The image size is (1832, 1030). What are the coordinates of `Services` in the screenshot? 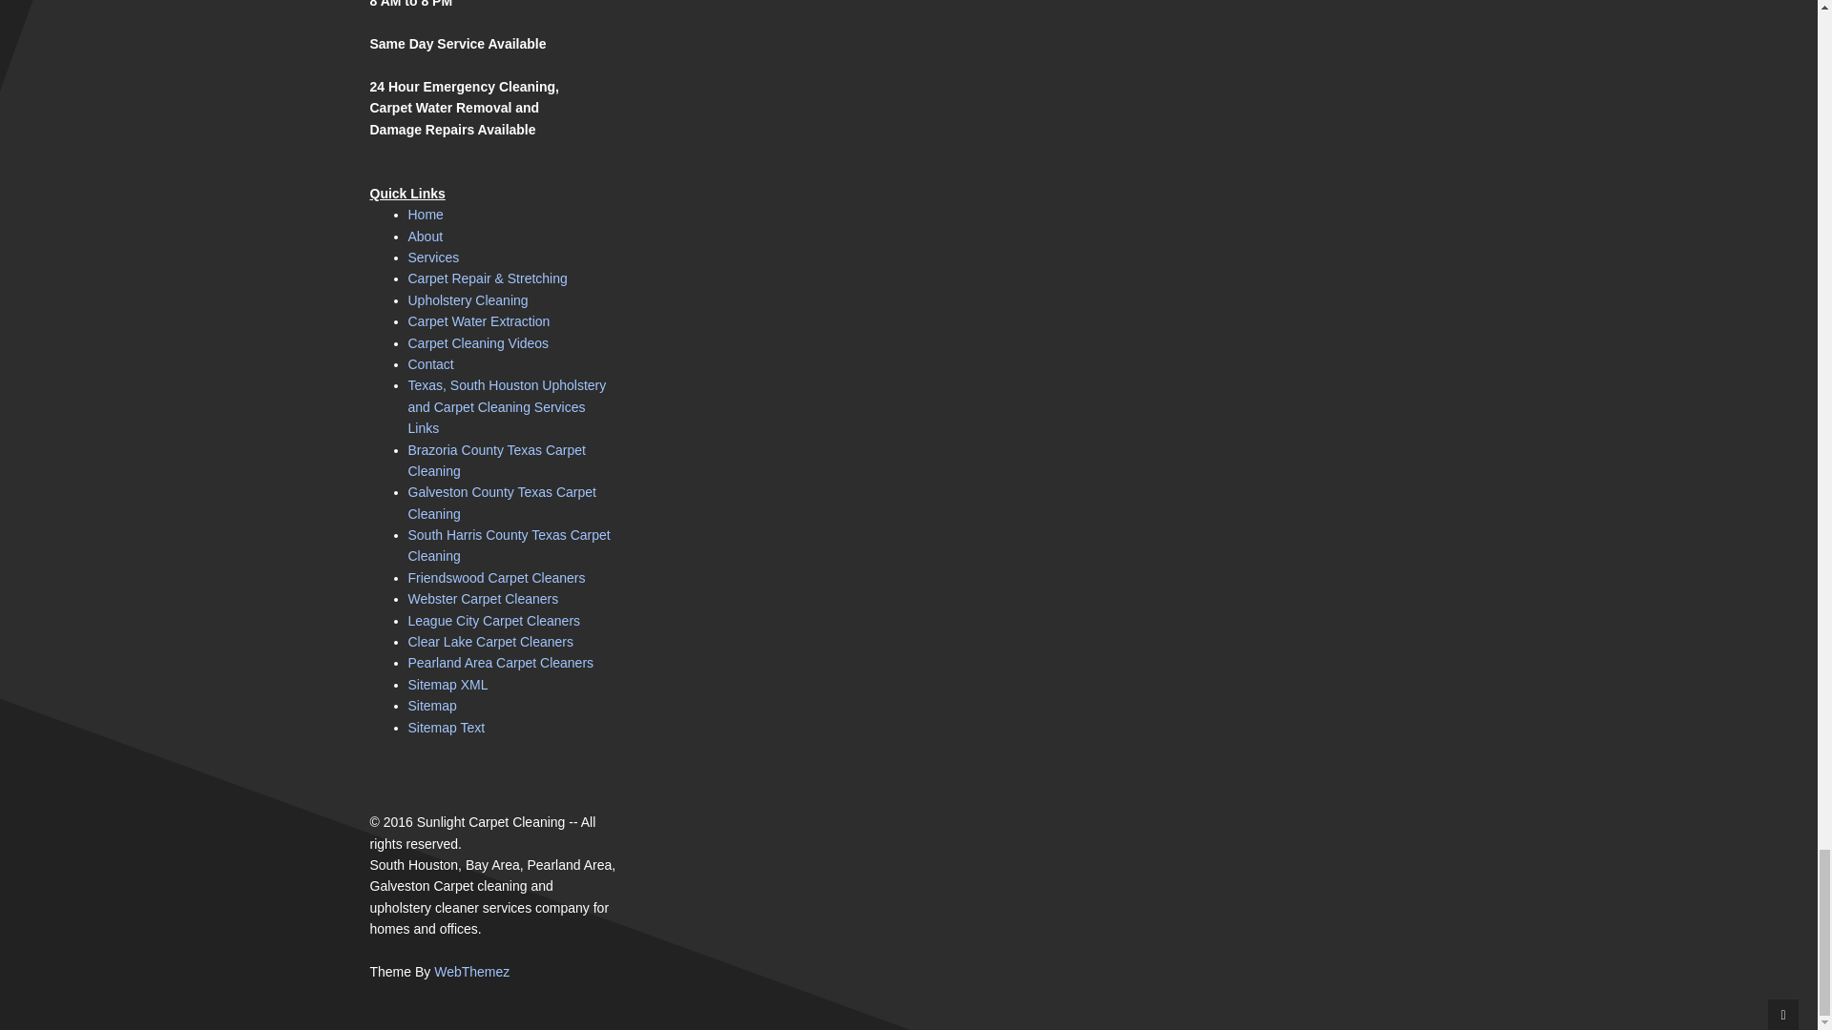 It's located at (433, 257).